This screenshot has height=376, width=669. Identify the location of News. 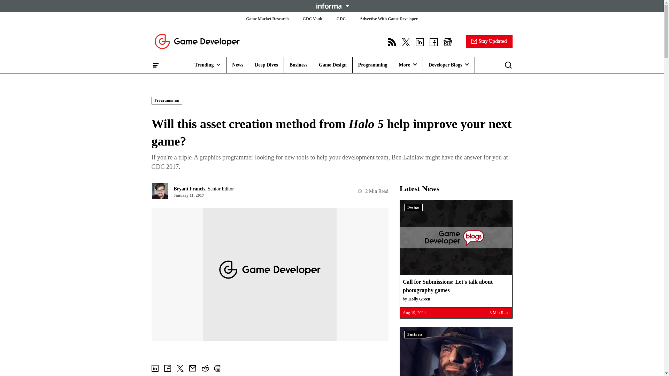
(238, 65).